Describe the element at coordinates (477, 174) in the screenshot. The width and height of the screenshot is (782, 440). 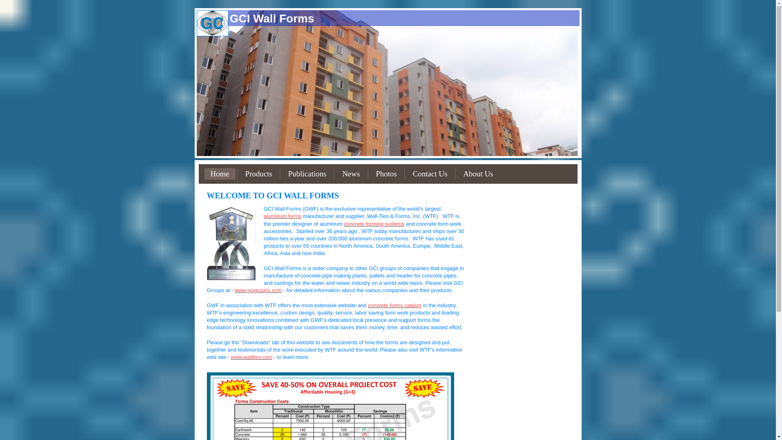
I see `About Us` at that location.